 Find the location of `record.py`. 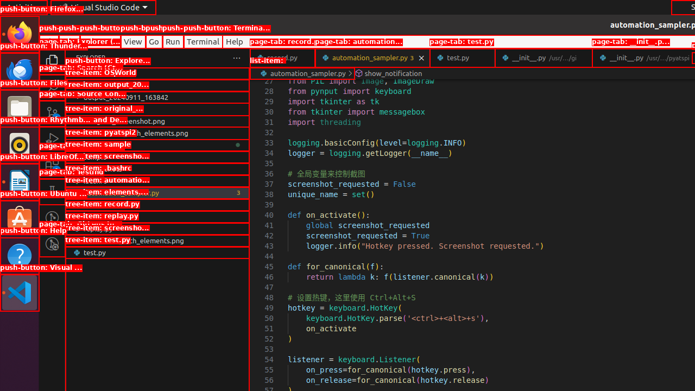

record.py is located at coordinates (282, 58).